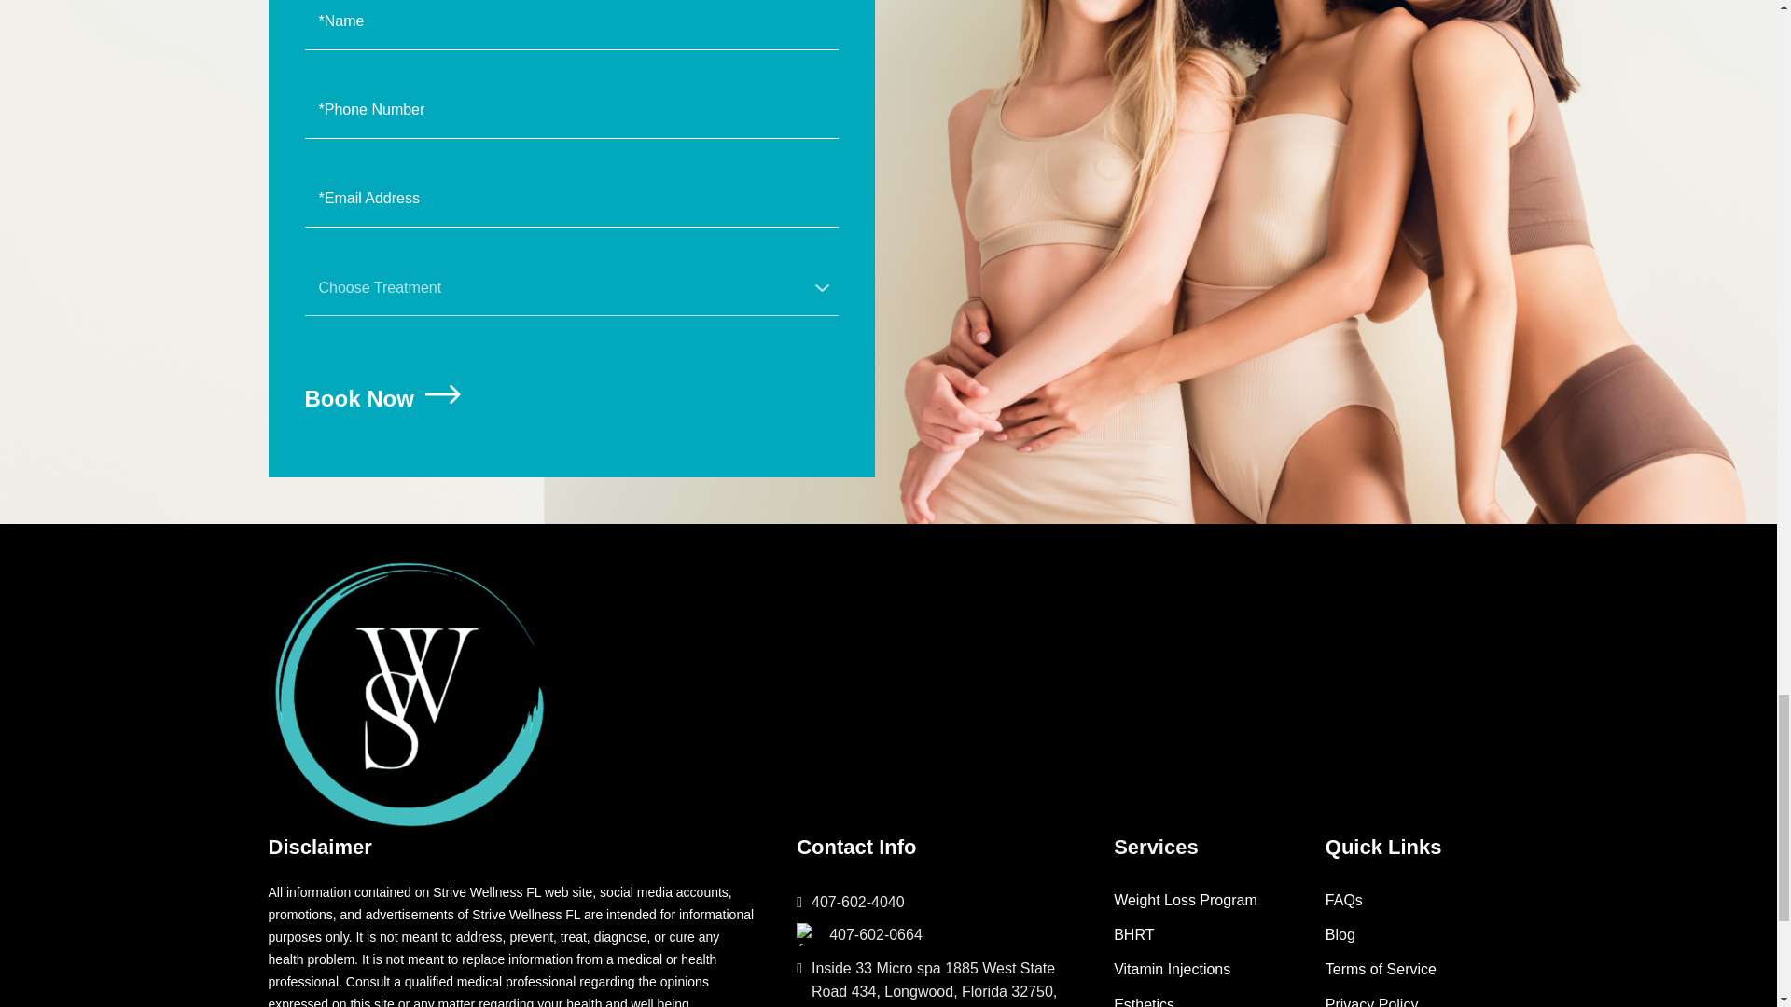 This screenshot has width=1791, height=1007. Describe the element at coordinates (409, 695) in the screenshot. I see `sw light` at that location.